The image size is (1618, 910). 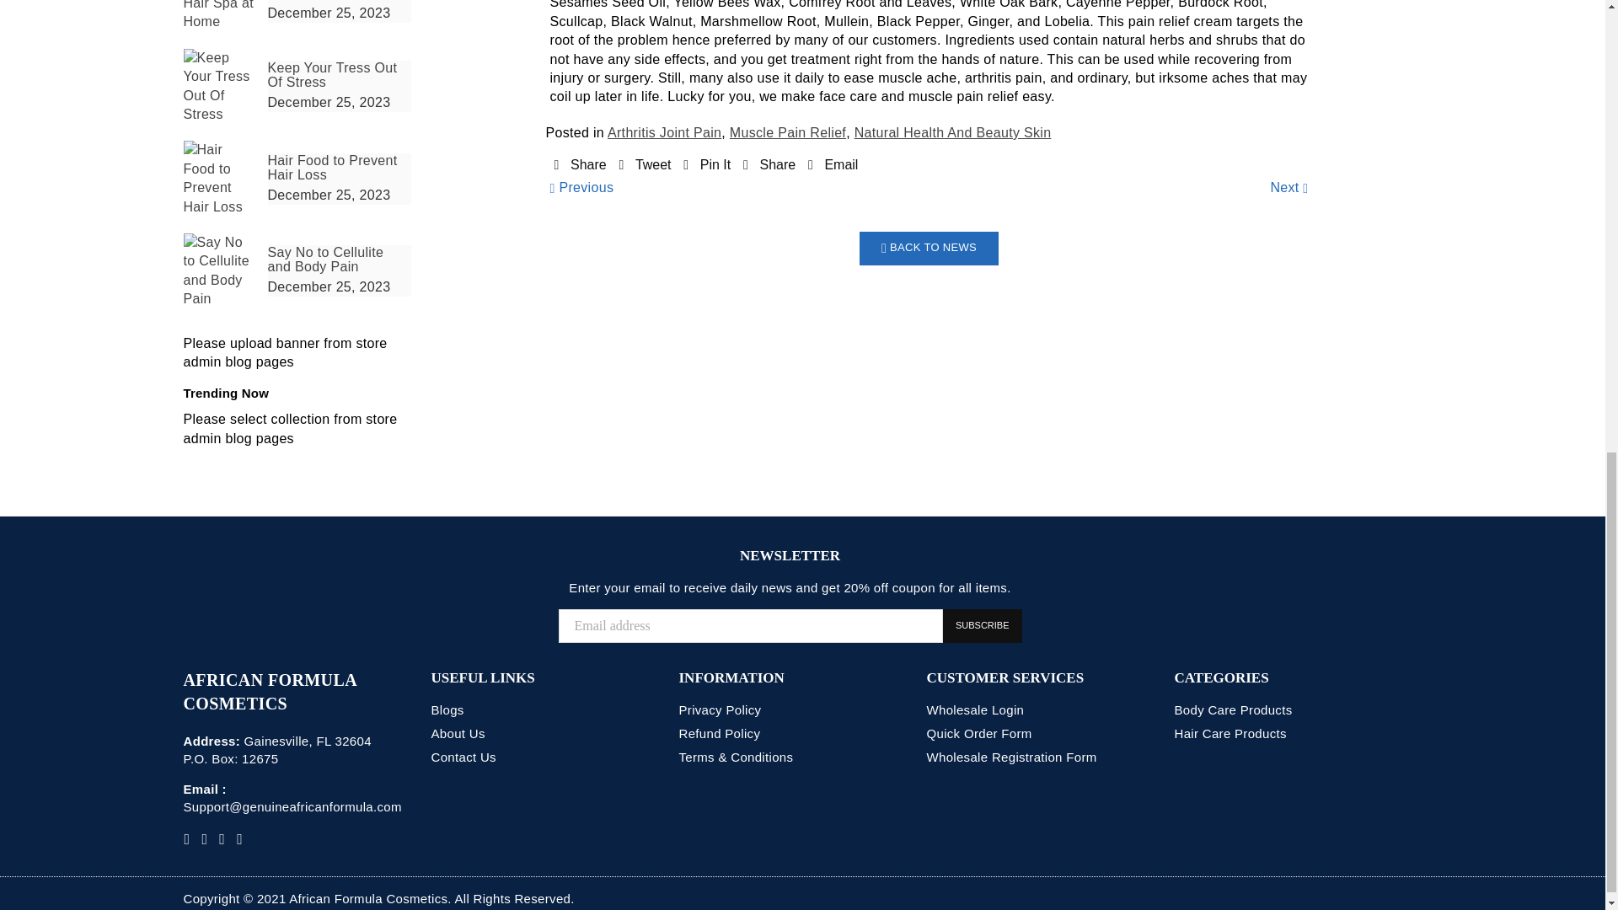 I want to click on BACK TO NEWS, so click(x=929, y=249).